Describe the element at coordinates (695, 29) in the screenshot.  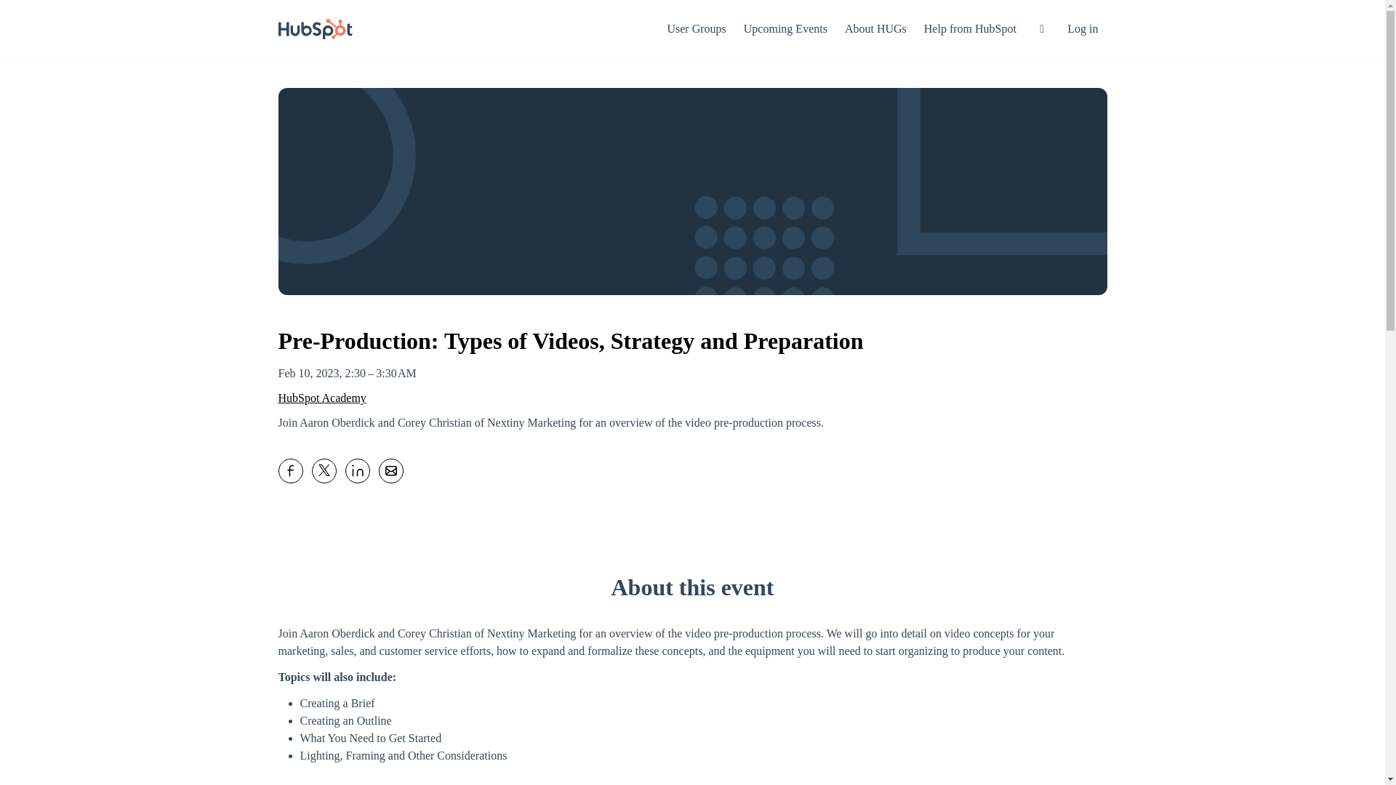
I see `User Groups` at that location.